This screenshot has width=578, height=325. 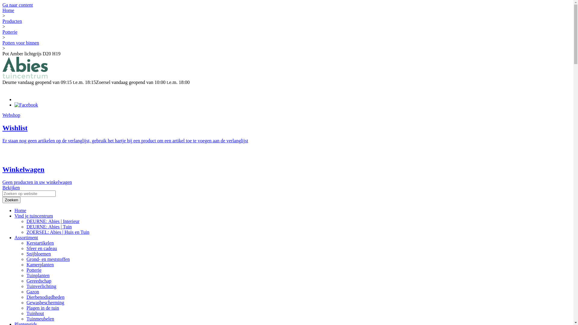 What do you see at coordinates (43, 308) in the screenshot?
I see `Plagen in de tuin` at bounding box center [43, 308].